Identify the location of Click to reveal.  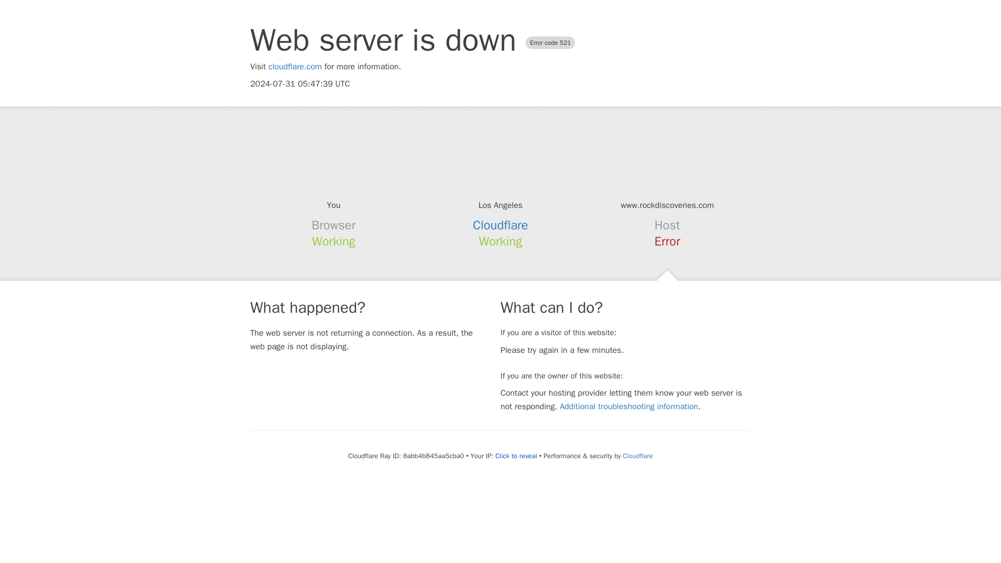
(516, 456).